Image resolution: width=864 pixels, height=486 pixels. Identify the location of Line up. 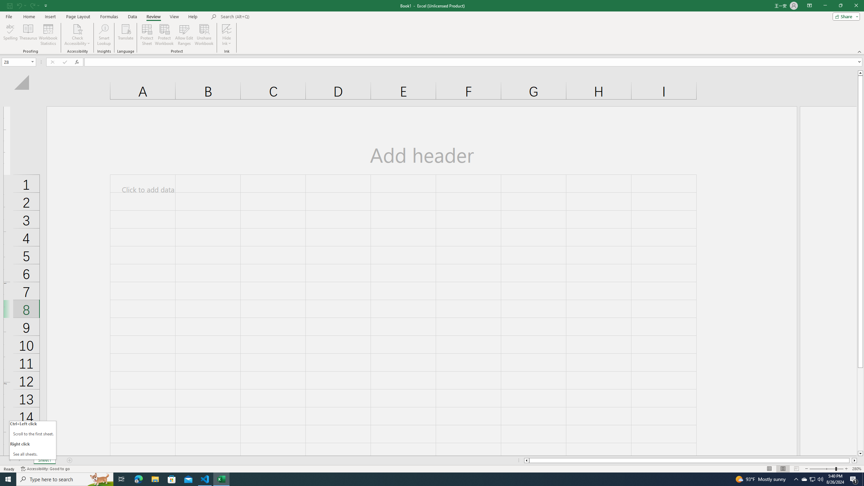
(861, 73).